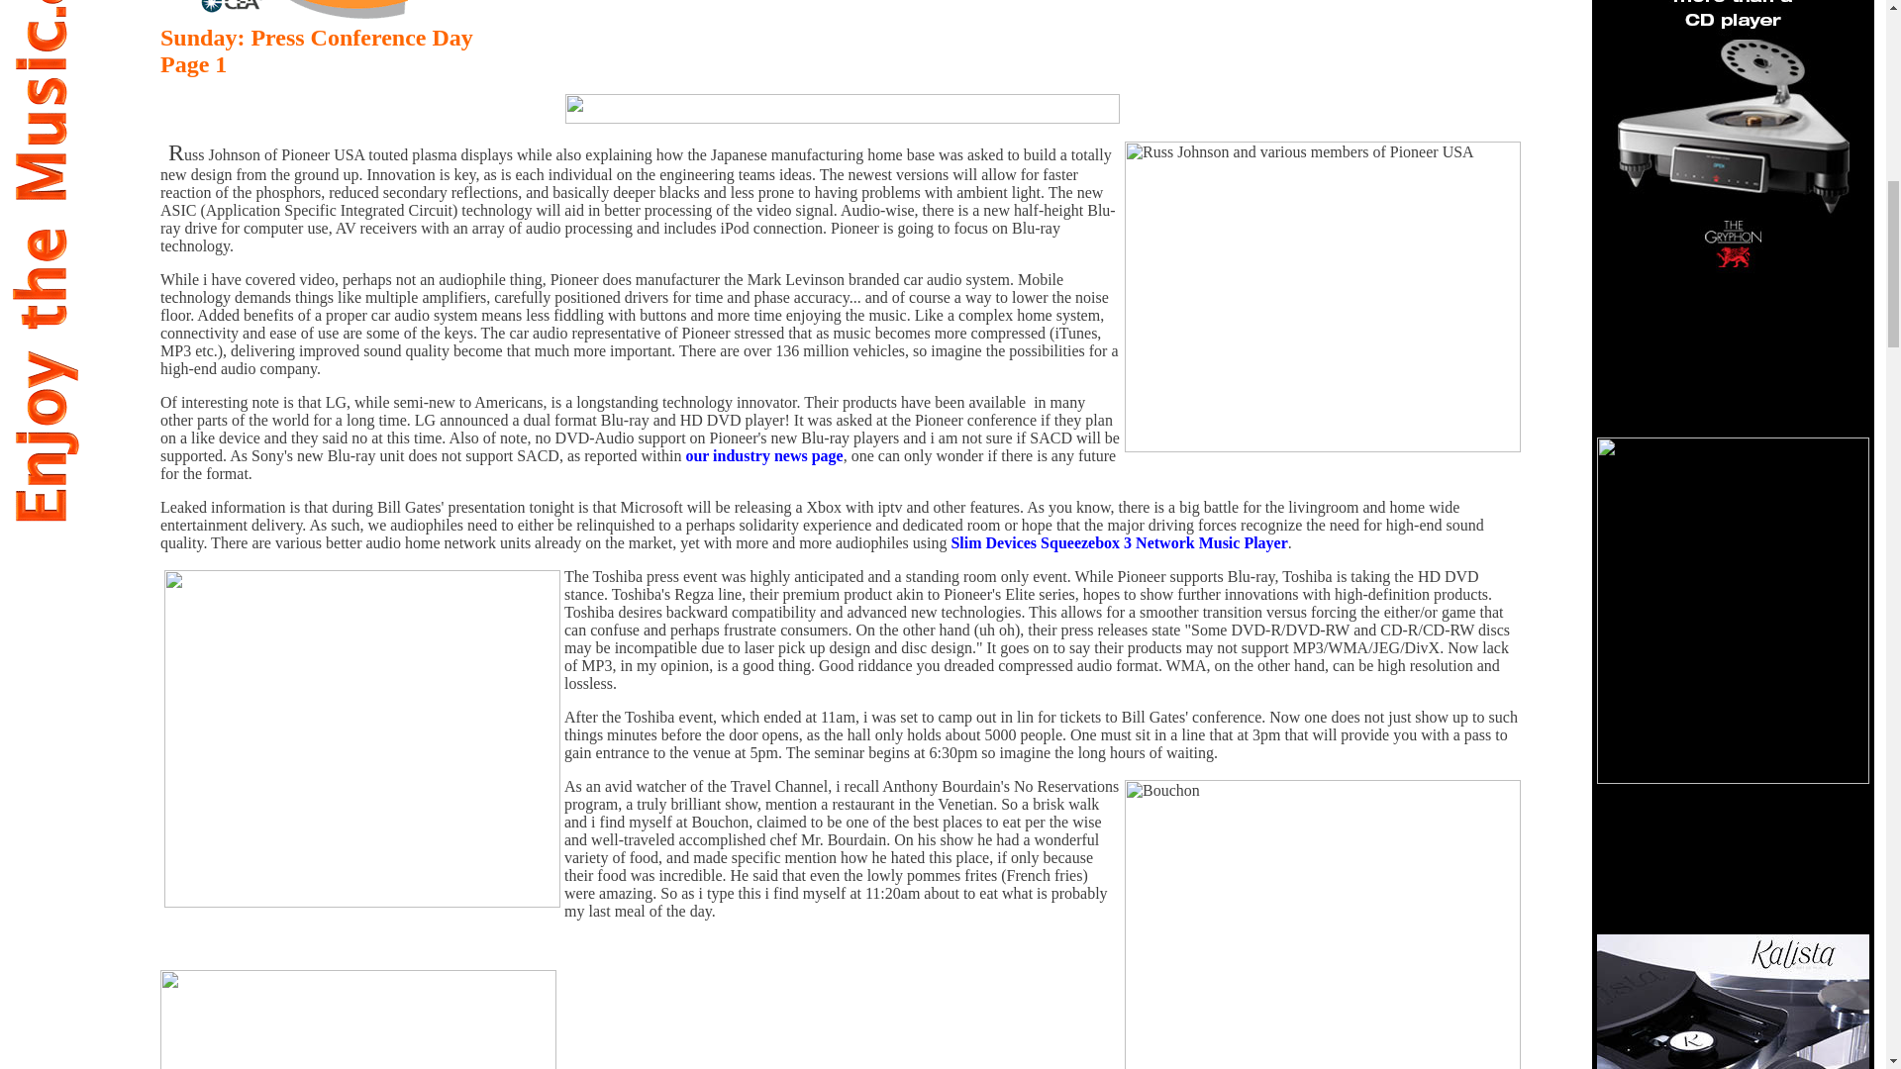 Image resolution: width=1901 pixels, height=1069 pixels. I want to click on our industry news page, so click(762, 455).